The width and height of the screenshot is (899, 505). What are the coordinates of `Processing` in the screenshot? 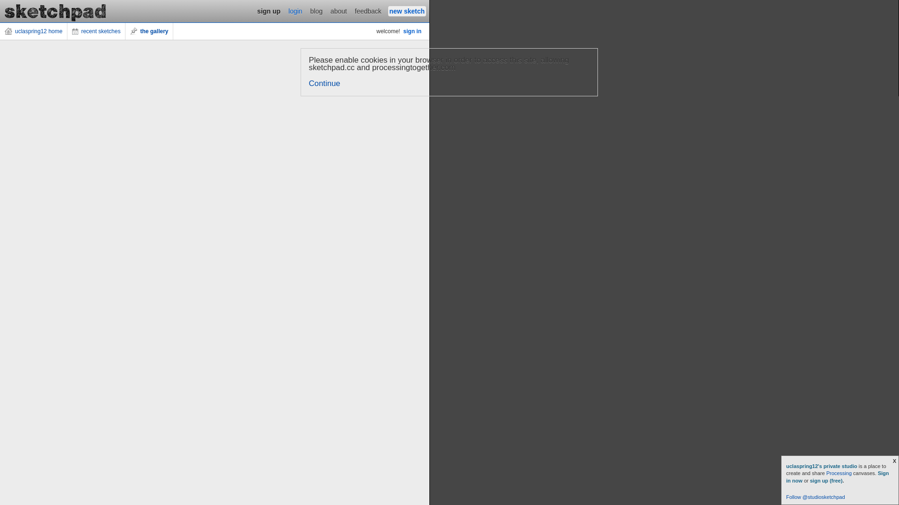 It's located at (839, 473).